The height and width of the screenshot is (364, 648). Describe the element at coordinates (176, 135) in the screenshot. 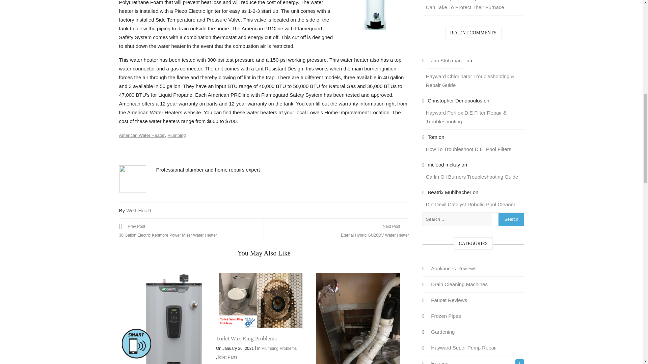

I see `Plumbing` at that location.